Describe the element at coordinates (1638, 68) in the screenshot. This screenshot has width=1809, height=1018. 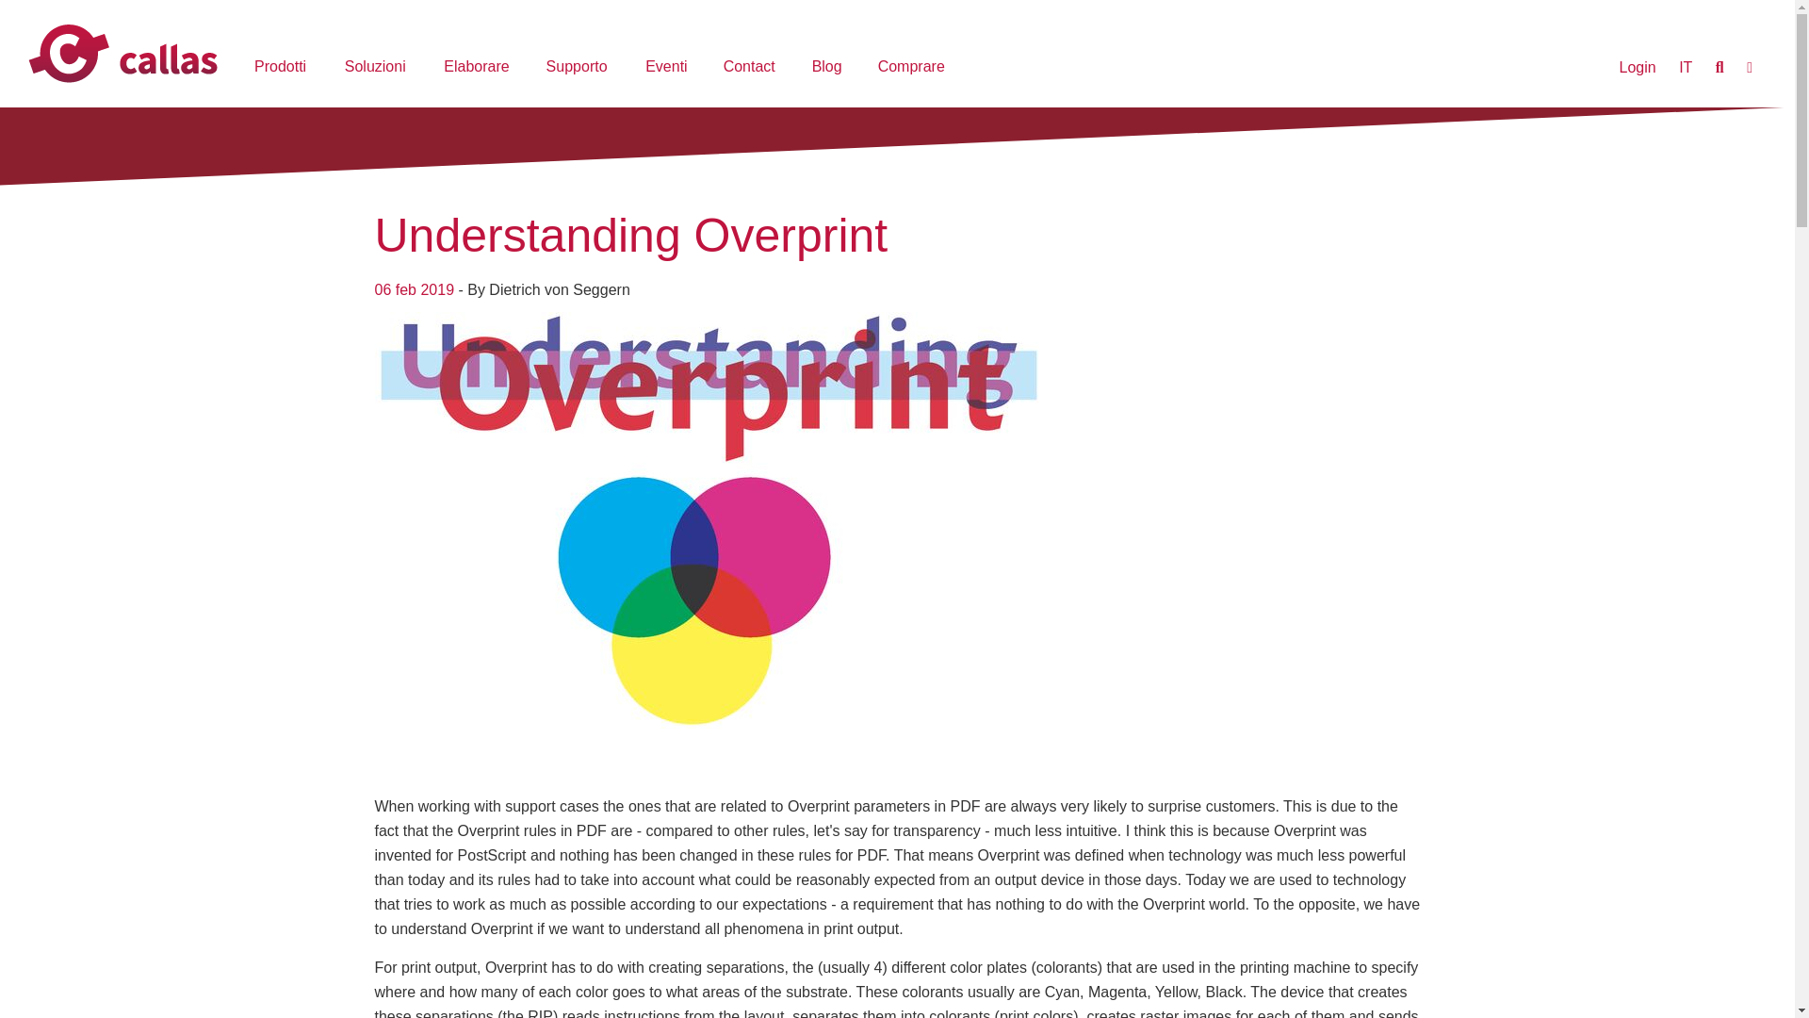
I see `Login` at that location.